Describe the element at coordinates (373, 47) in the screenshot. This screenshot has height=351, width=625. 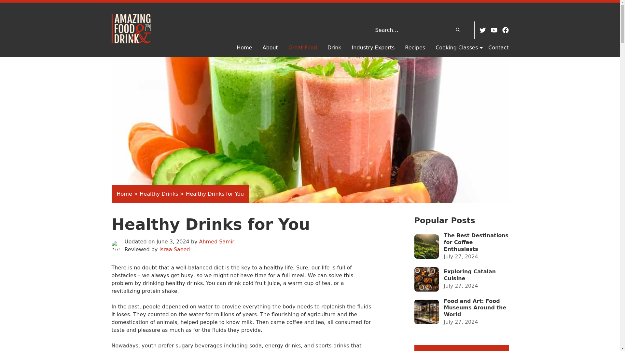
I see `Industry Experts` at that location.